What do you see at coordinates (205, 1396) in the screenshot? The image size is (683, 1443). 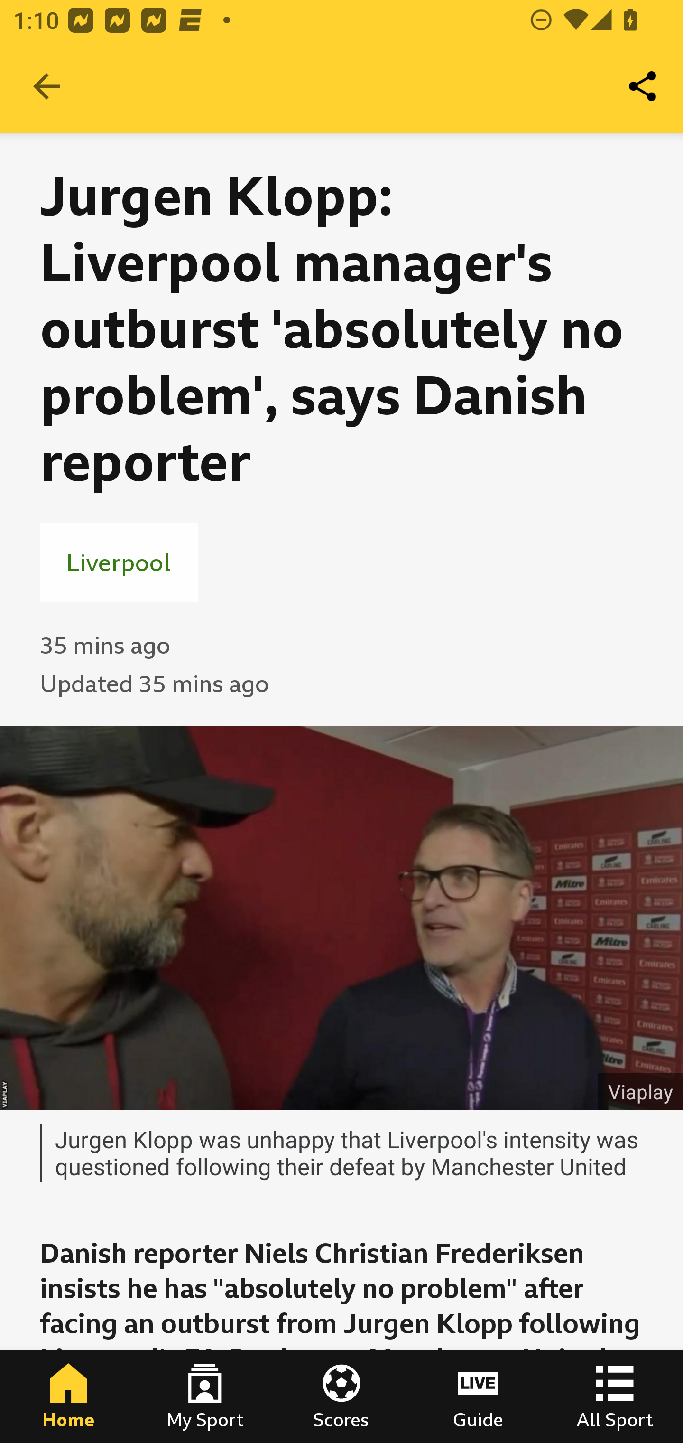 I see `My Sport` at bounding box center [205, 1396].